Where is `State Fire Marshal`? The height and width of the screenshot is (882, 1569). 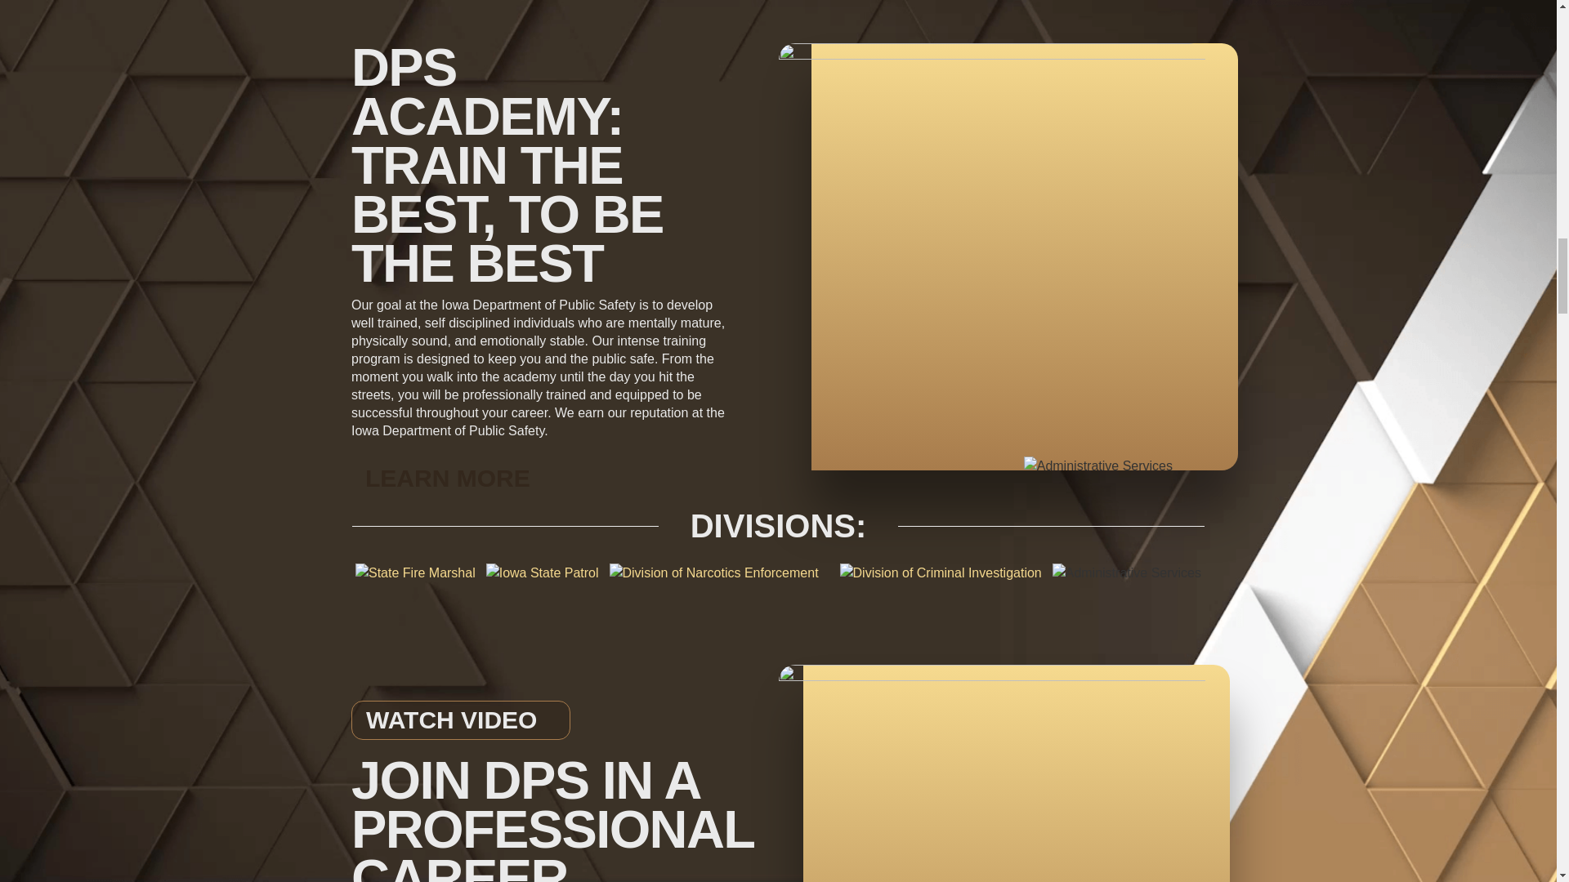
State Fire Marshal is located at coordinates (415, 573).